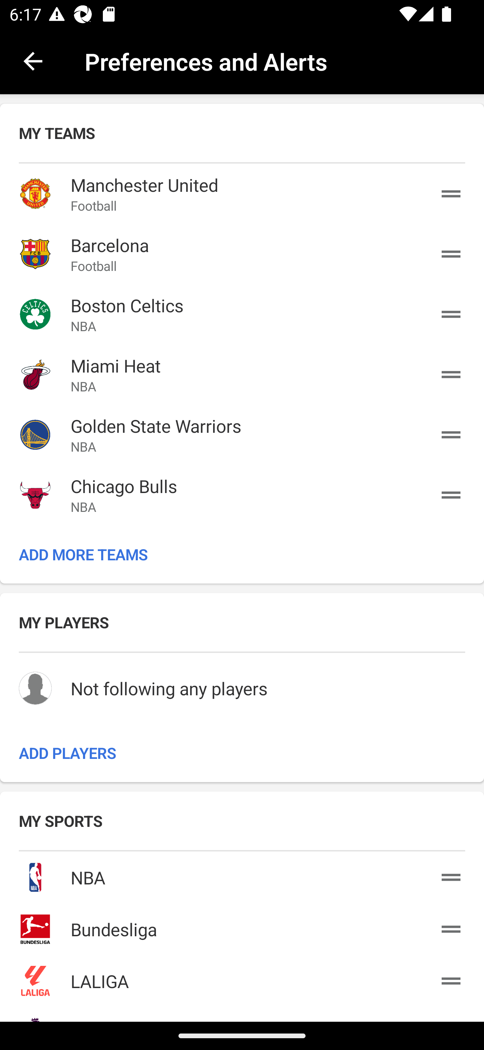  Describe the element at coordinates (242, 875) in the screenshot. I see `NBA NBA NBA` at that location.